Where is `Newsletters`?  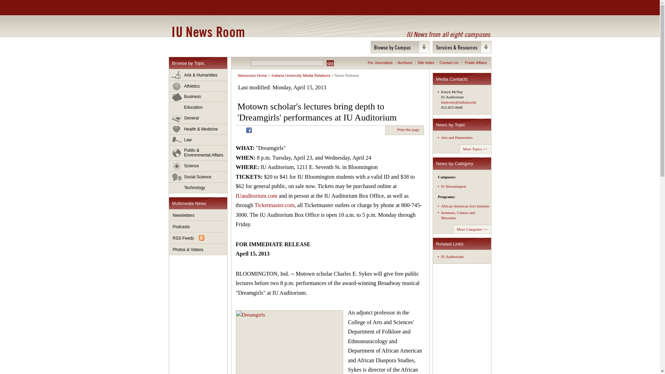 Newsletters is located at coordinates (198, 215).